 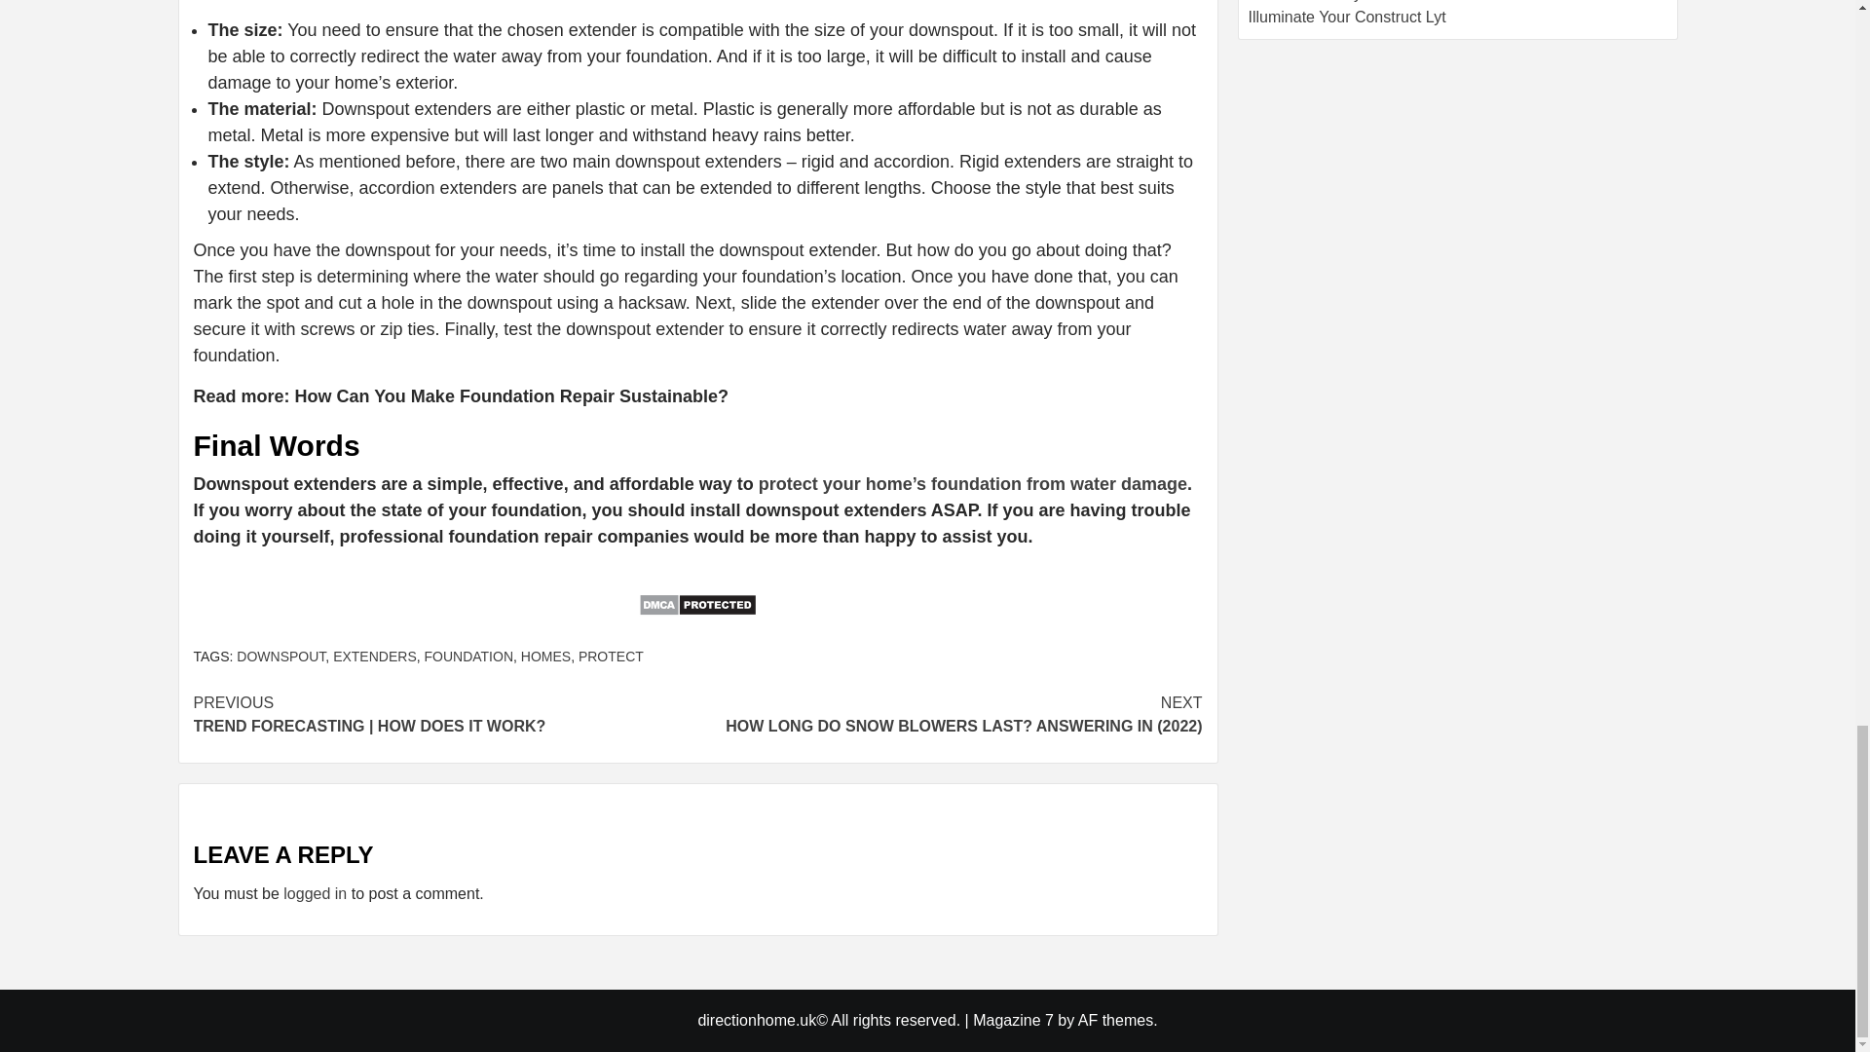 I want to click on PROTECT, so click(x=610, y=657).